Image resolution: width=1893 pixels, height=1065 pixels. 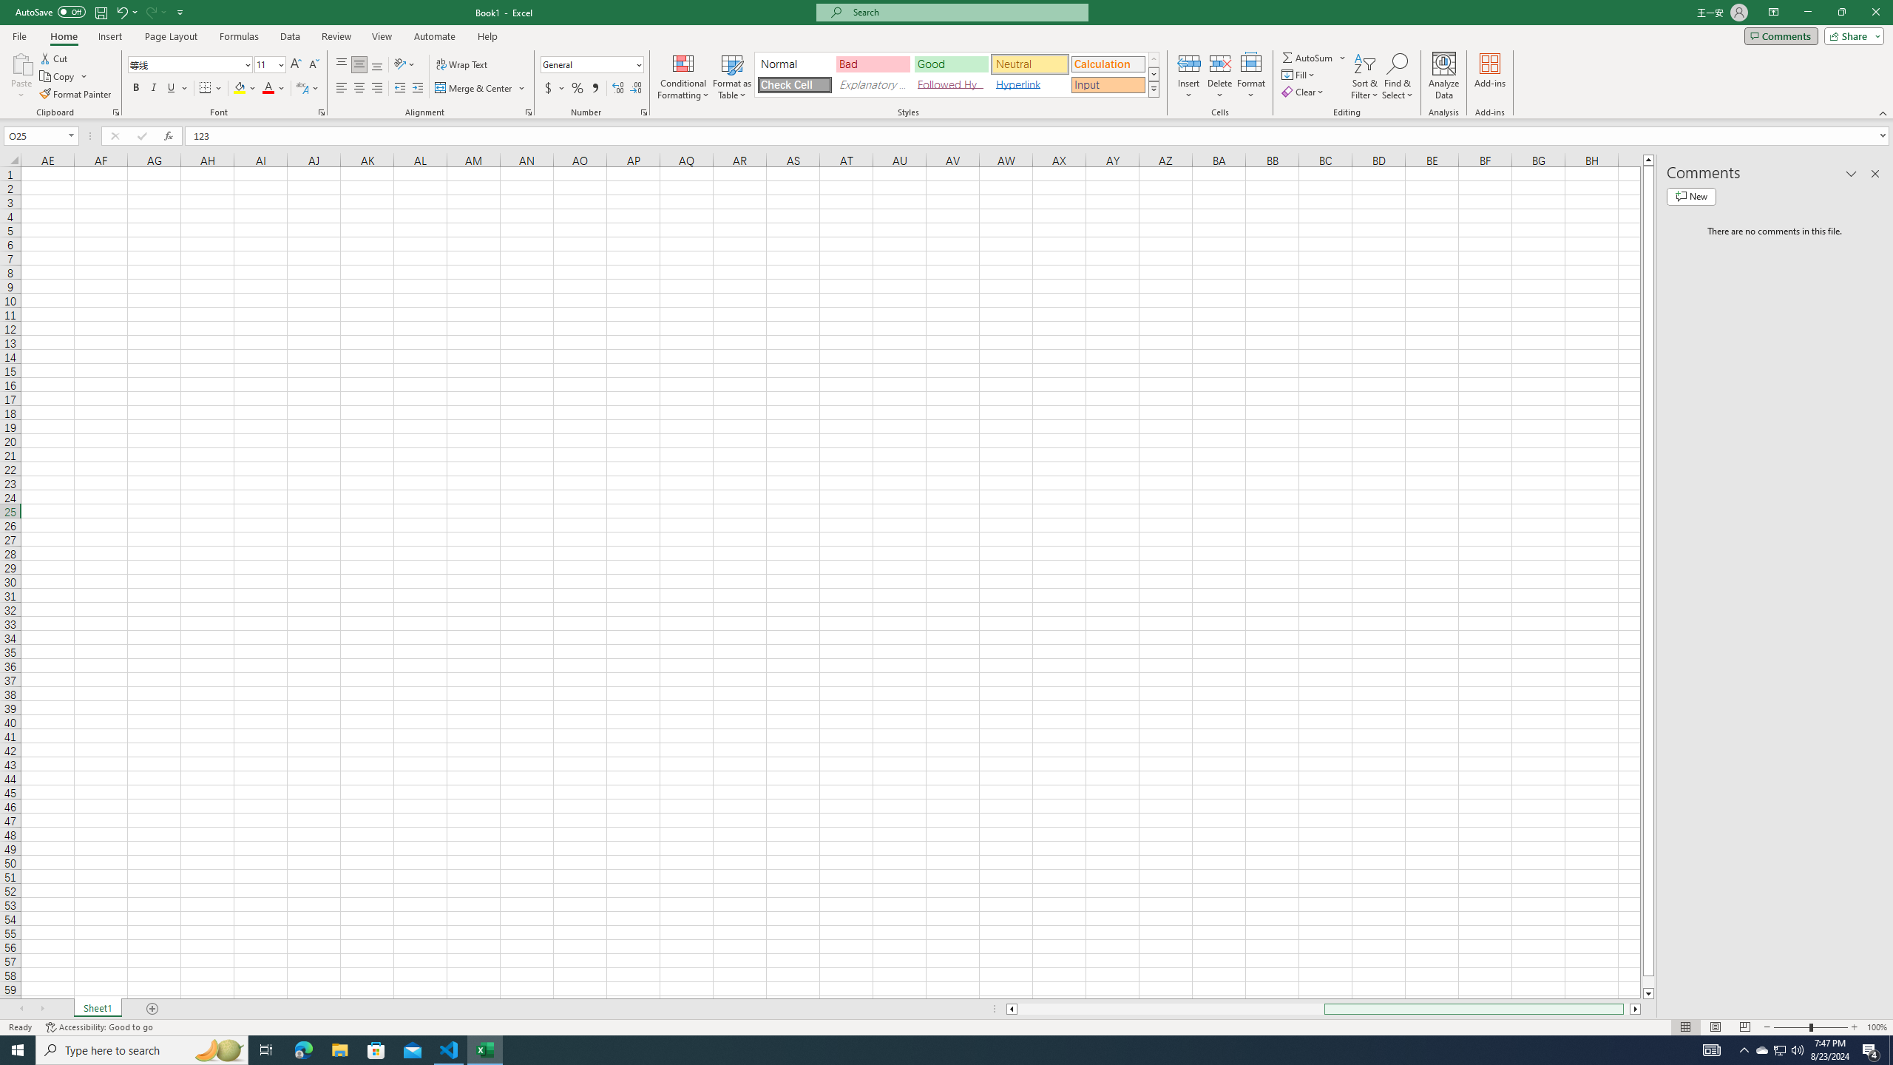 What do you see at coordinates (592, 65) in the screenshot?
I see `Number Format` at bounding box center [592, 65].